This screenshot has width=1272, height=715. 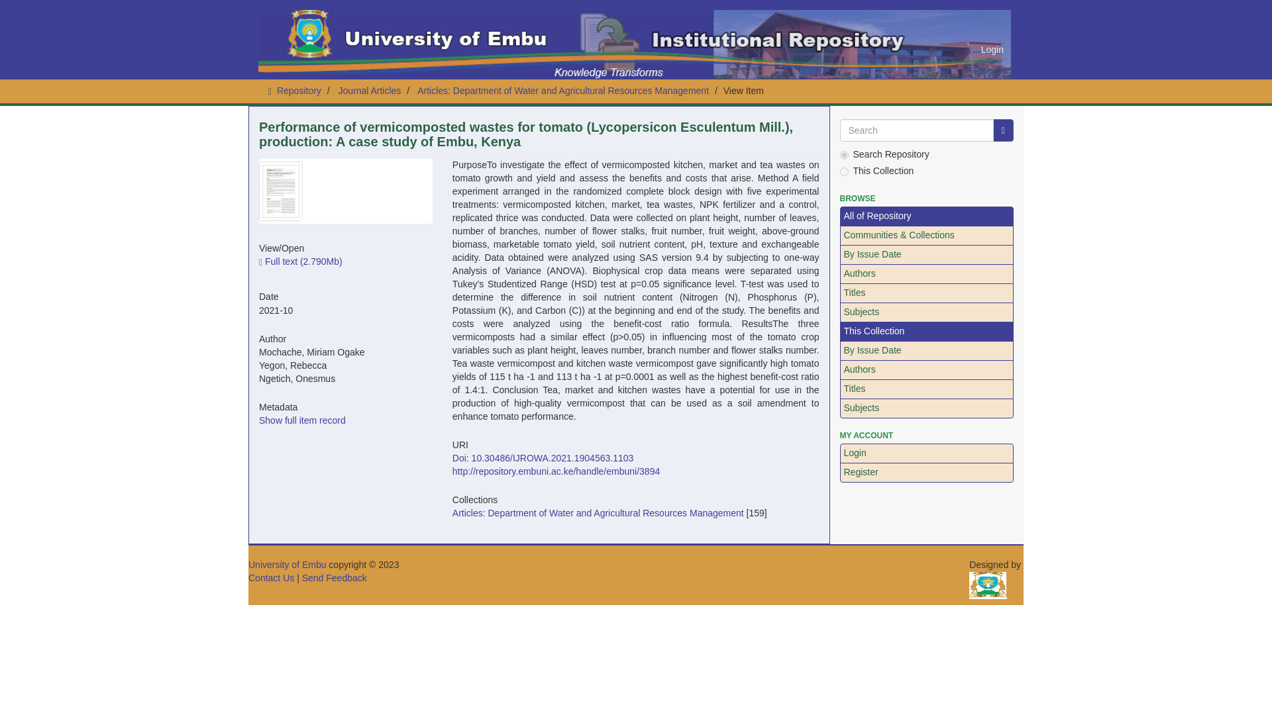 I want to click on Titles, so click(x=926, y=293).